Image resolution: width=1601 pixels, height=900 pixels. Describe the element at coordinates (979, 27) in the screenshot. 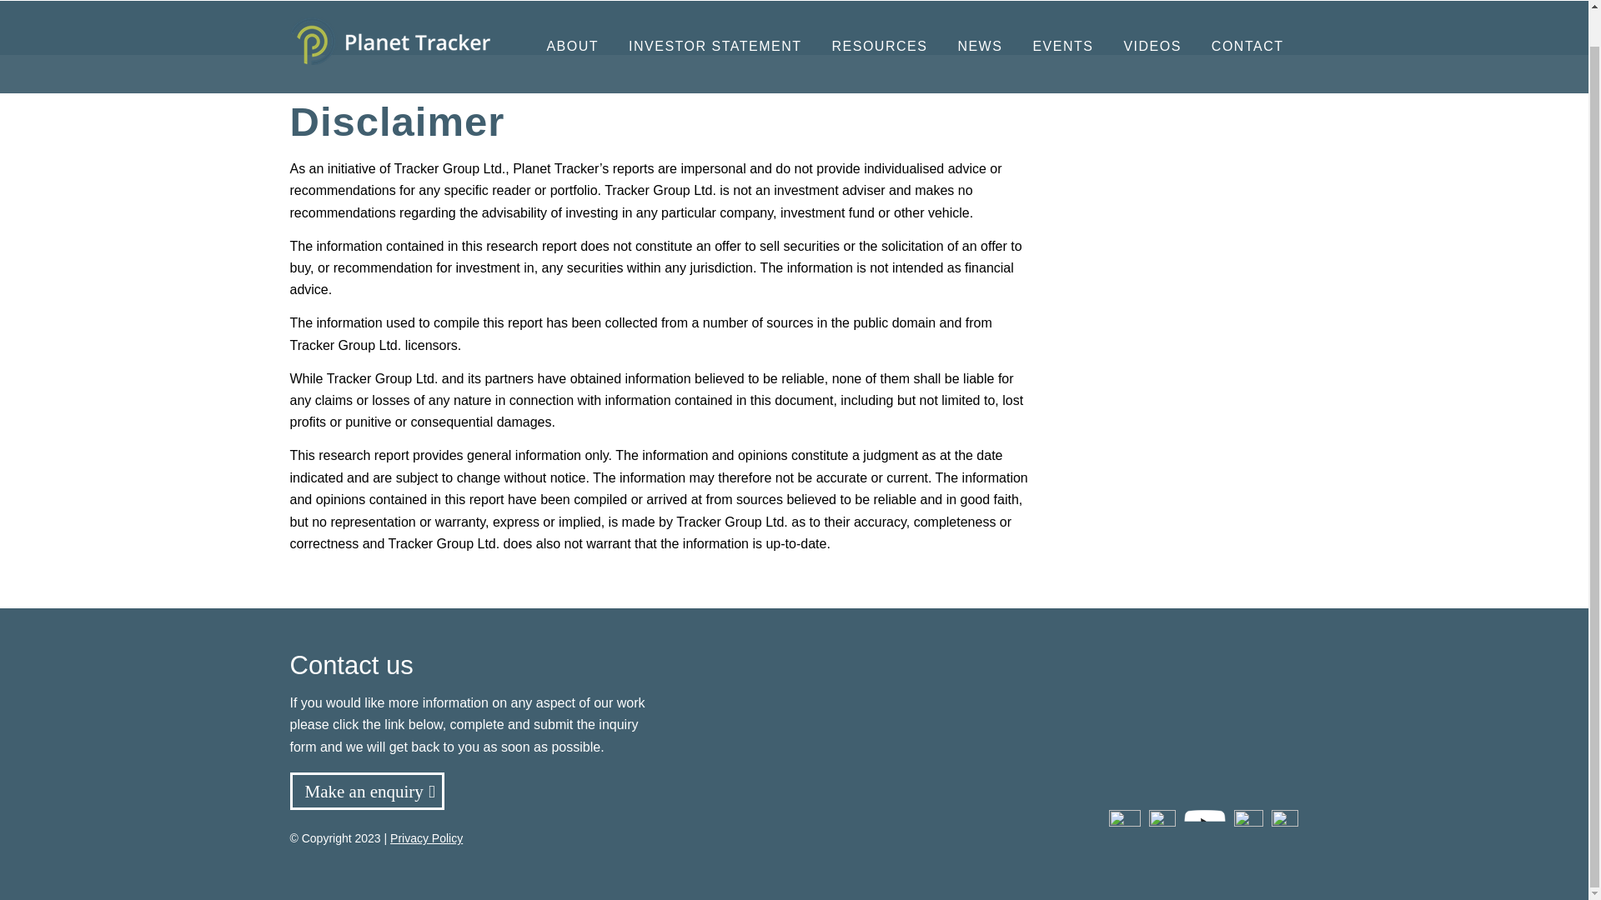

I see `NEWS` at that location.